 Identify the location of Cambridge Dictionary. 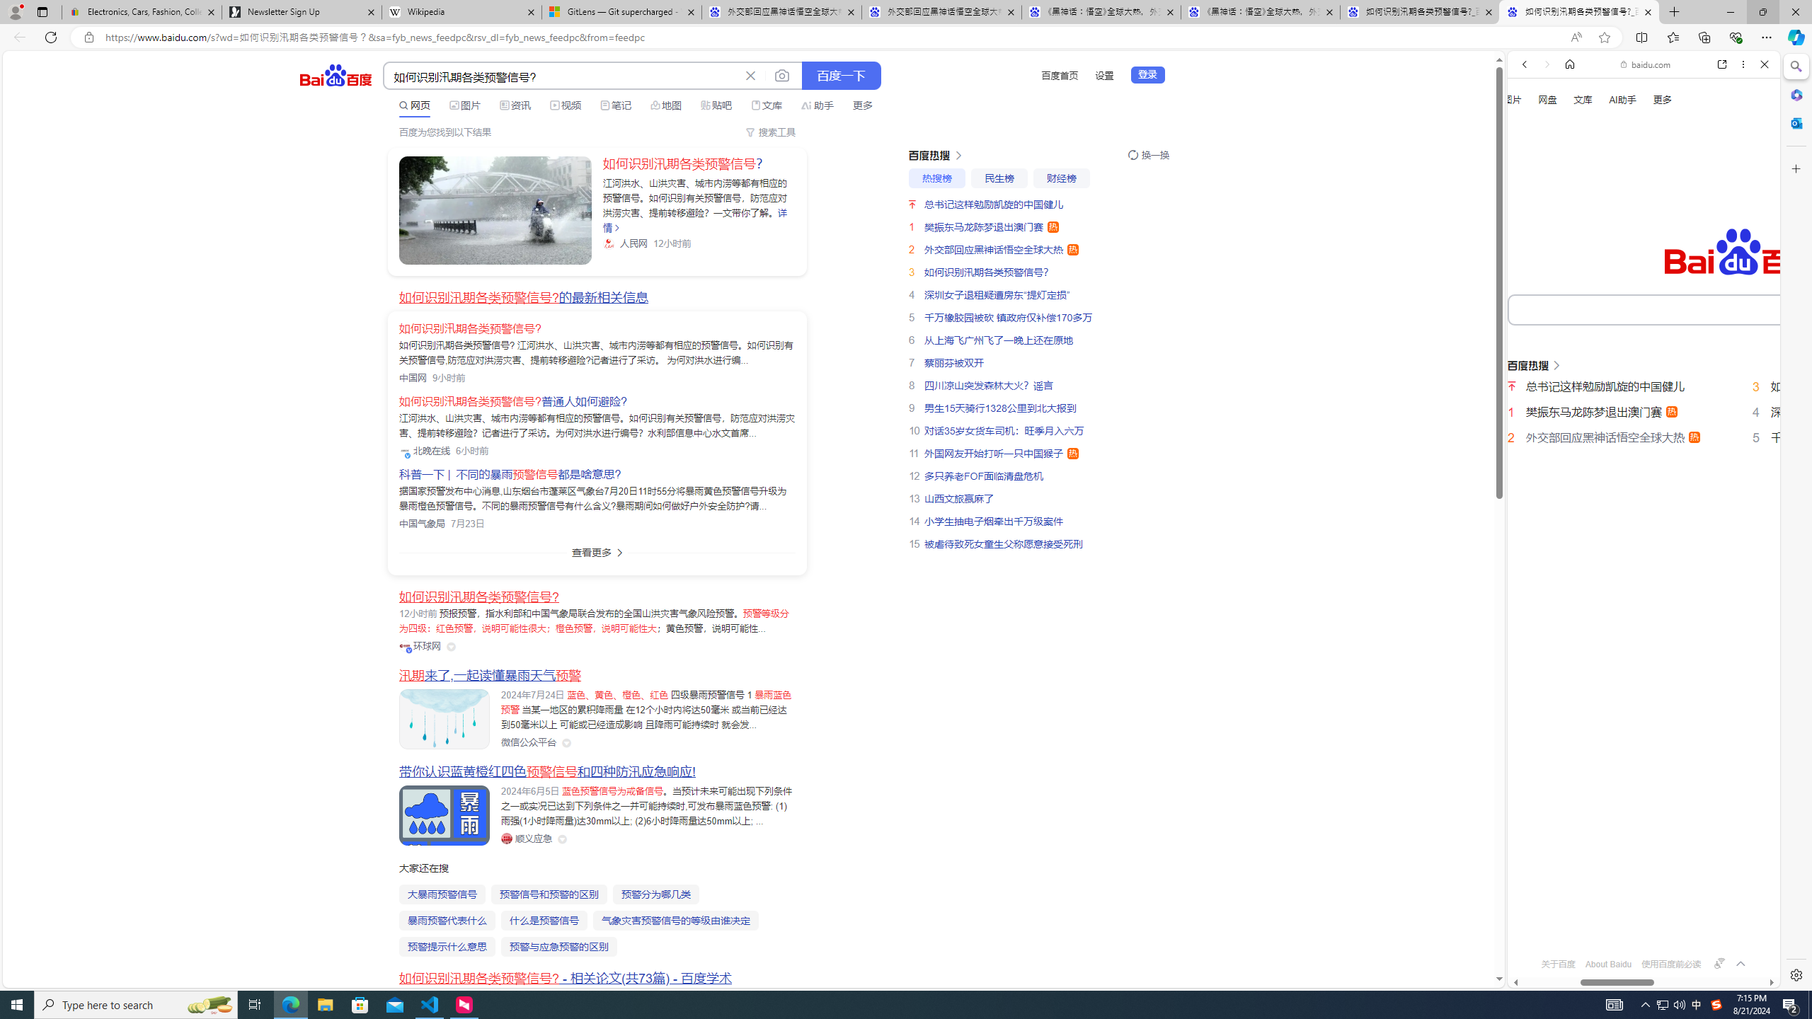
(1638, 494).